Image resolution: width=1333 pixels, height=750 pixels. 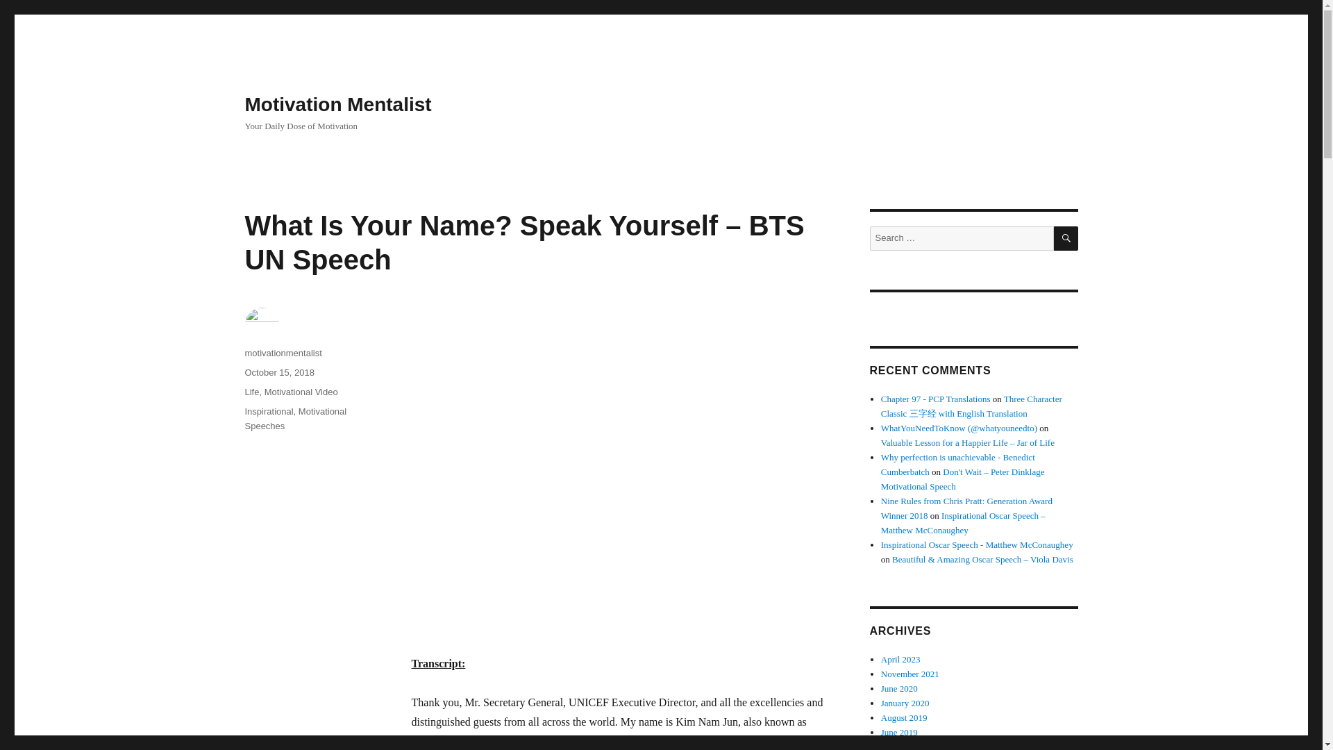 I want to click on Nine Rules from Chris Pratt: Generation Award Winner 2018, so click(x=966, y=508).